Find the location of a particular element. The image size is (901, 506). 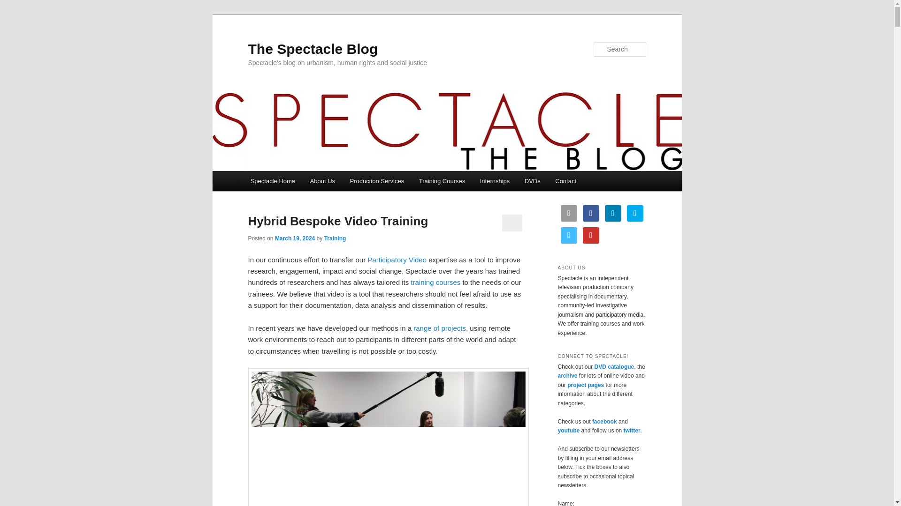

range of projects is located at coordinates (439, 328).